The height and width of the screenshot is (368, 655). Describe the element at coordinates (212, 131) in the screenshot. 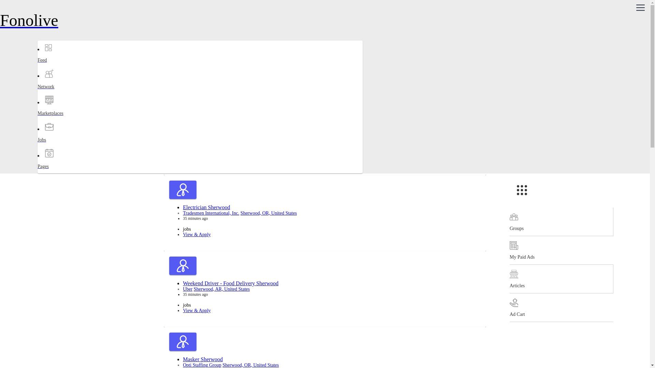

I see `Sales Associate Sherwood` at that location.